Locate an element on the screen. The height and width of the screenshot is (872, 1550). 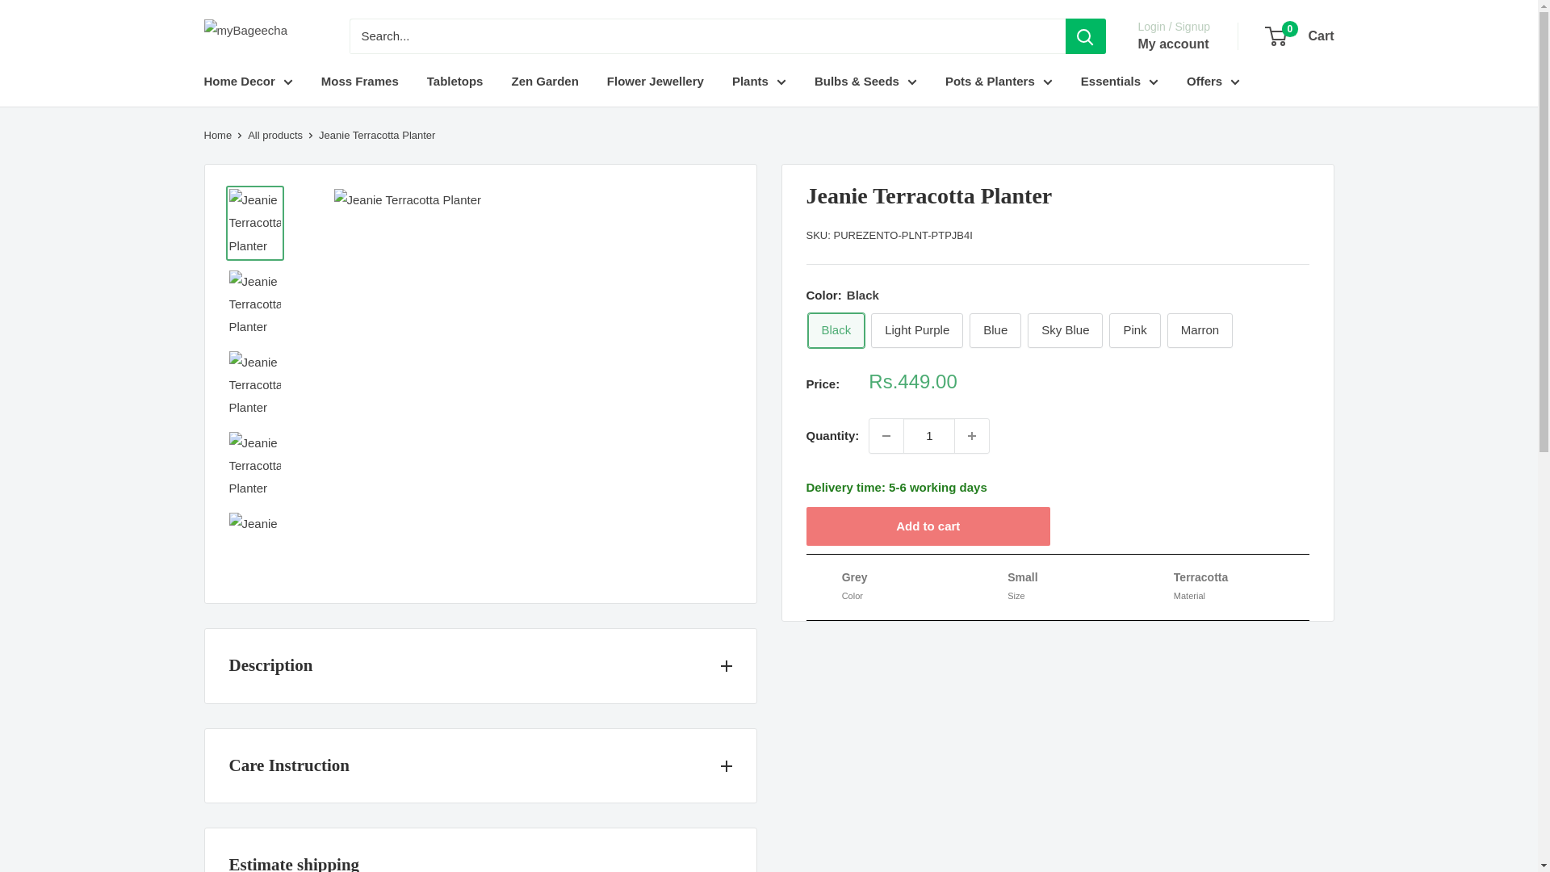
Marron is located at coordinates (1200, 329).